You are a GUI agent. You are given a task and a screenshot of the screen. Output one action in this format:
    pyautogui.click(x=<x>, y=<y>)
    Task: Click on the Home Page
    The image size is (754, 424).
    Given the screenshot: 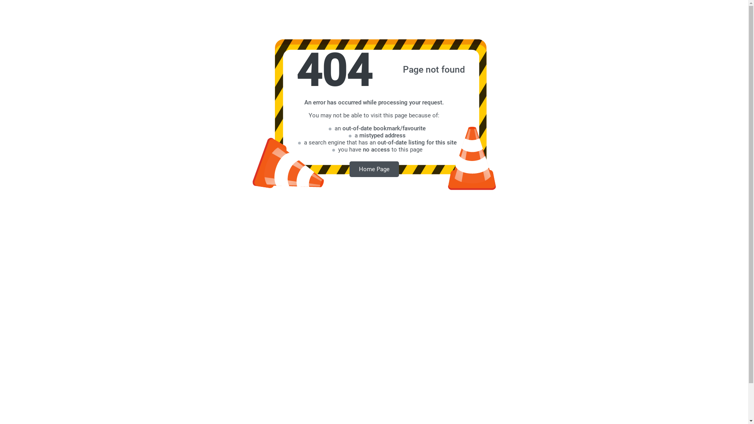 What is the action you would take?
    pyautogui.click(x=374, y=169)
    